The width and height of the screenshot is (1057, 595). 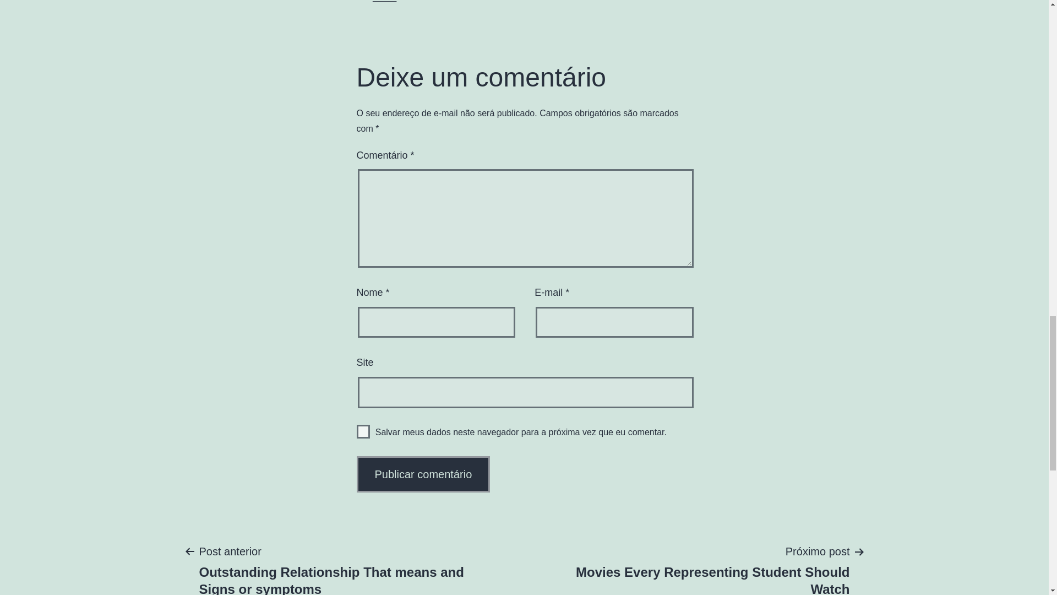 I want to click on yes, so click(x=363, y=431).